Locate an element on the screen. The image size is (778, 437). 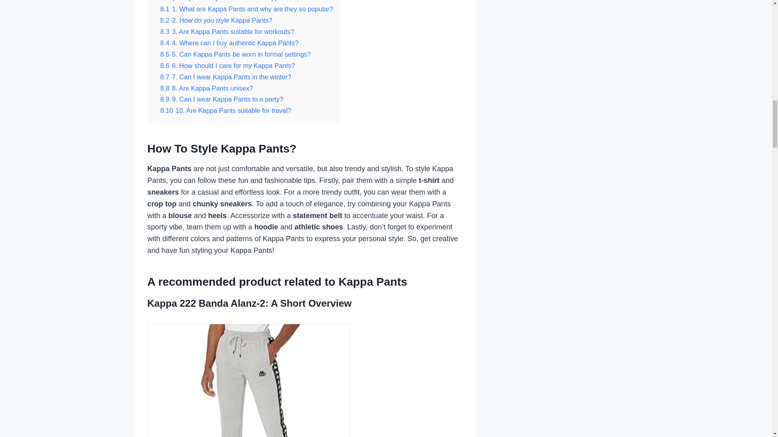
8.6 6. How should I care for my Kappa Pants? is located at coordinates (227, 66).